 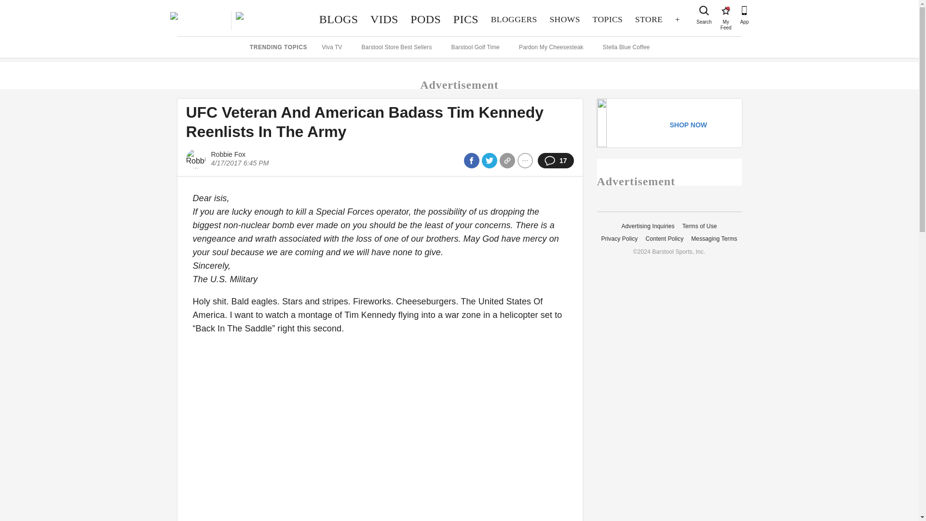 I want to click on STORE, so click(x=648, y=19).